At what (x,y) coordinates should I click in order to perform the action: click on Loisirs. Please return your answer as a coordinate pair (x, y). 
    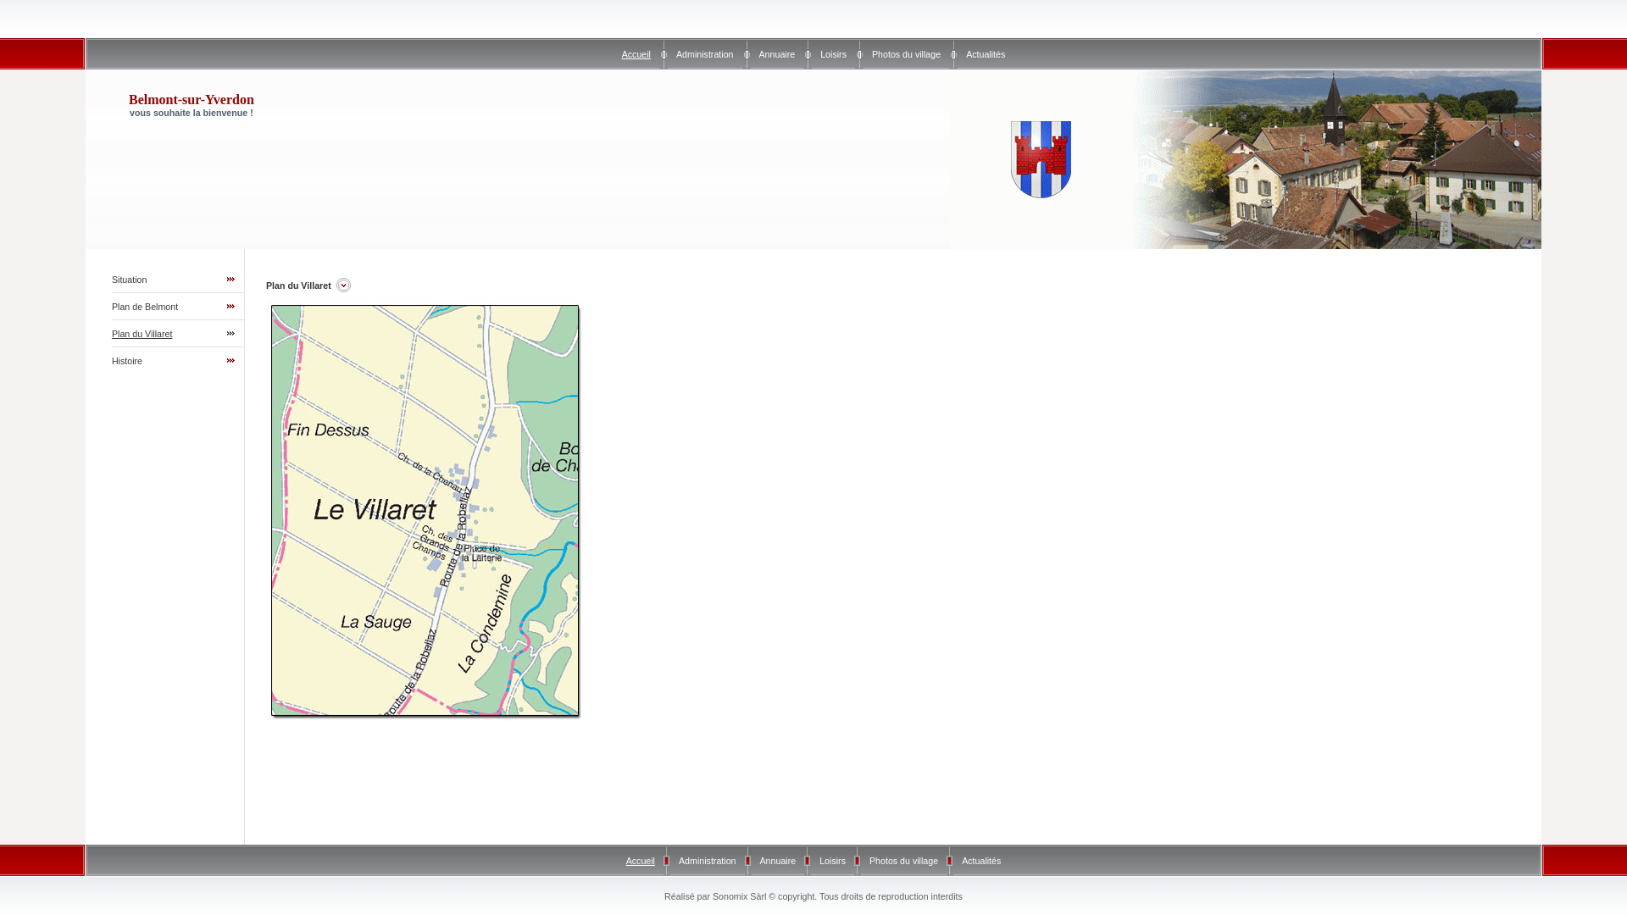
    Looking at the image, I should click on (832, 861).